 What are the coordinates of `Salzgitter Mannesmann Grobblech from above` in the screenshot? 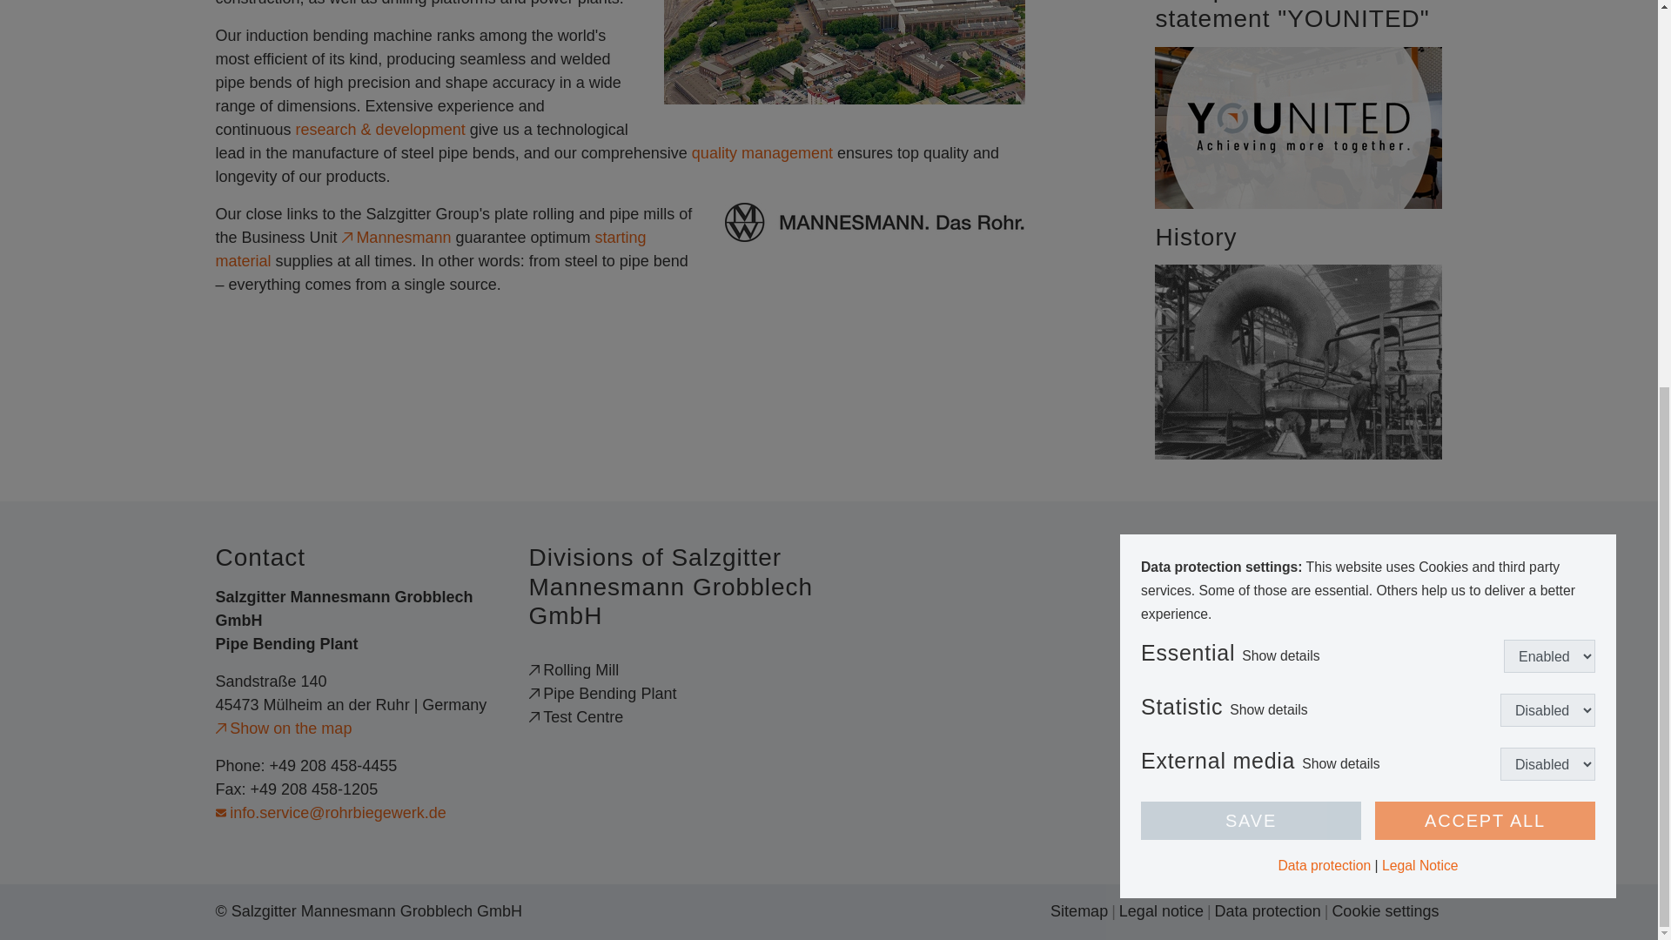 It's located at (843, 52).